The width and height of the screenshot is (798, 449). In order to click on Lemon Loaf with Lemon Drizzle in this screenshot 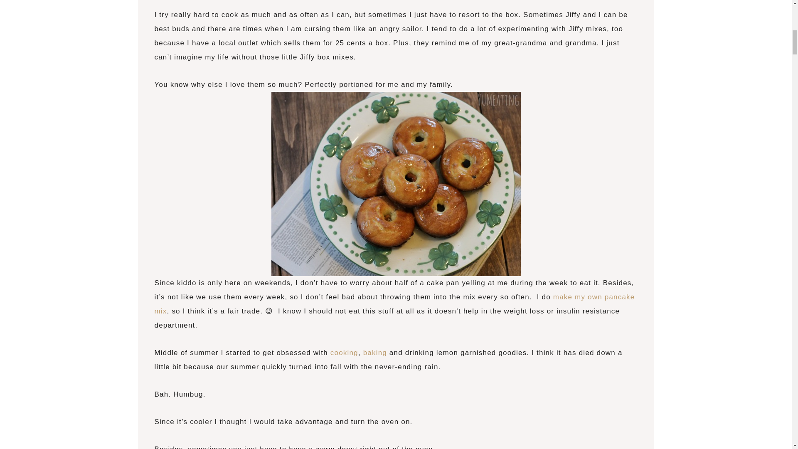, I will do `click(375, 353)`.